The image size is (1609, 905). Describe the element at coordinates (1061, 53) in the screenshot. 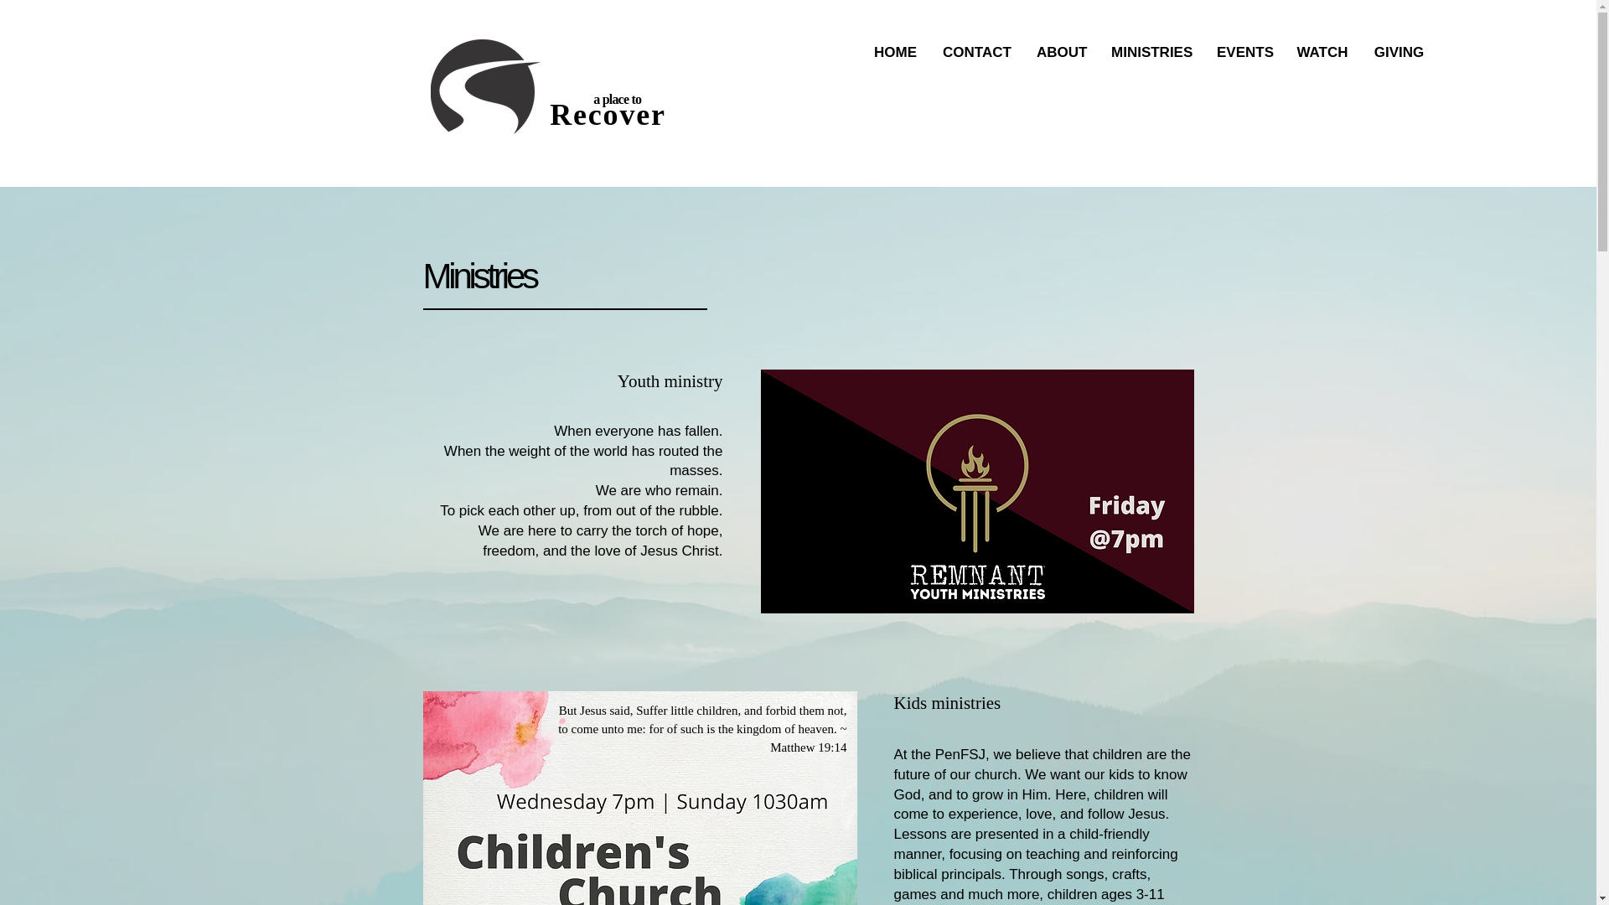

I see `ABOUT` at that location.